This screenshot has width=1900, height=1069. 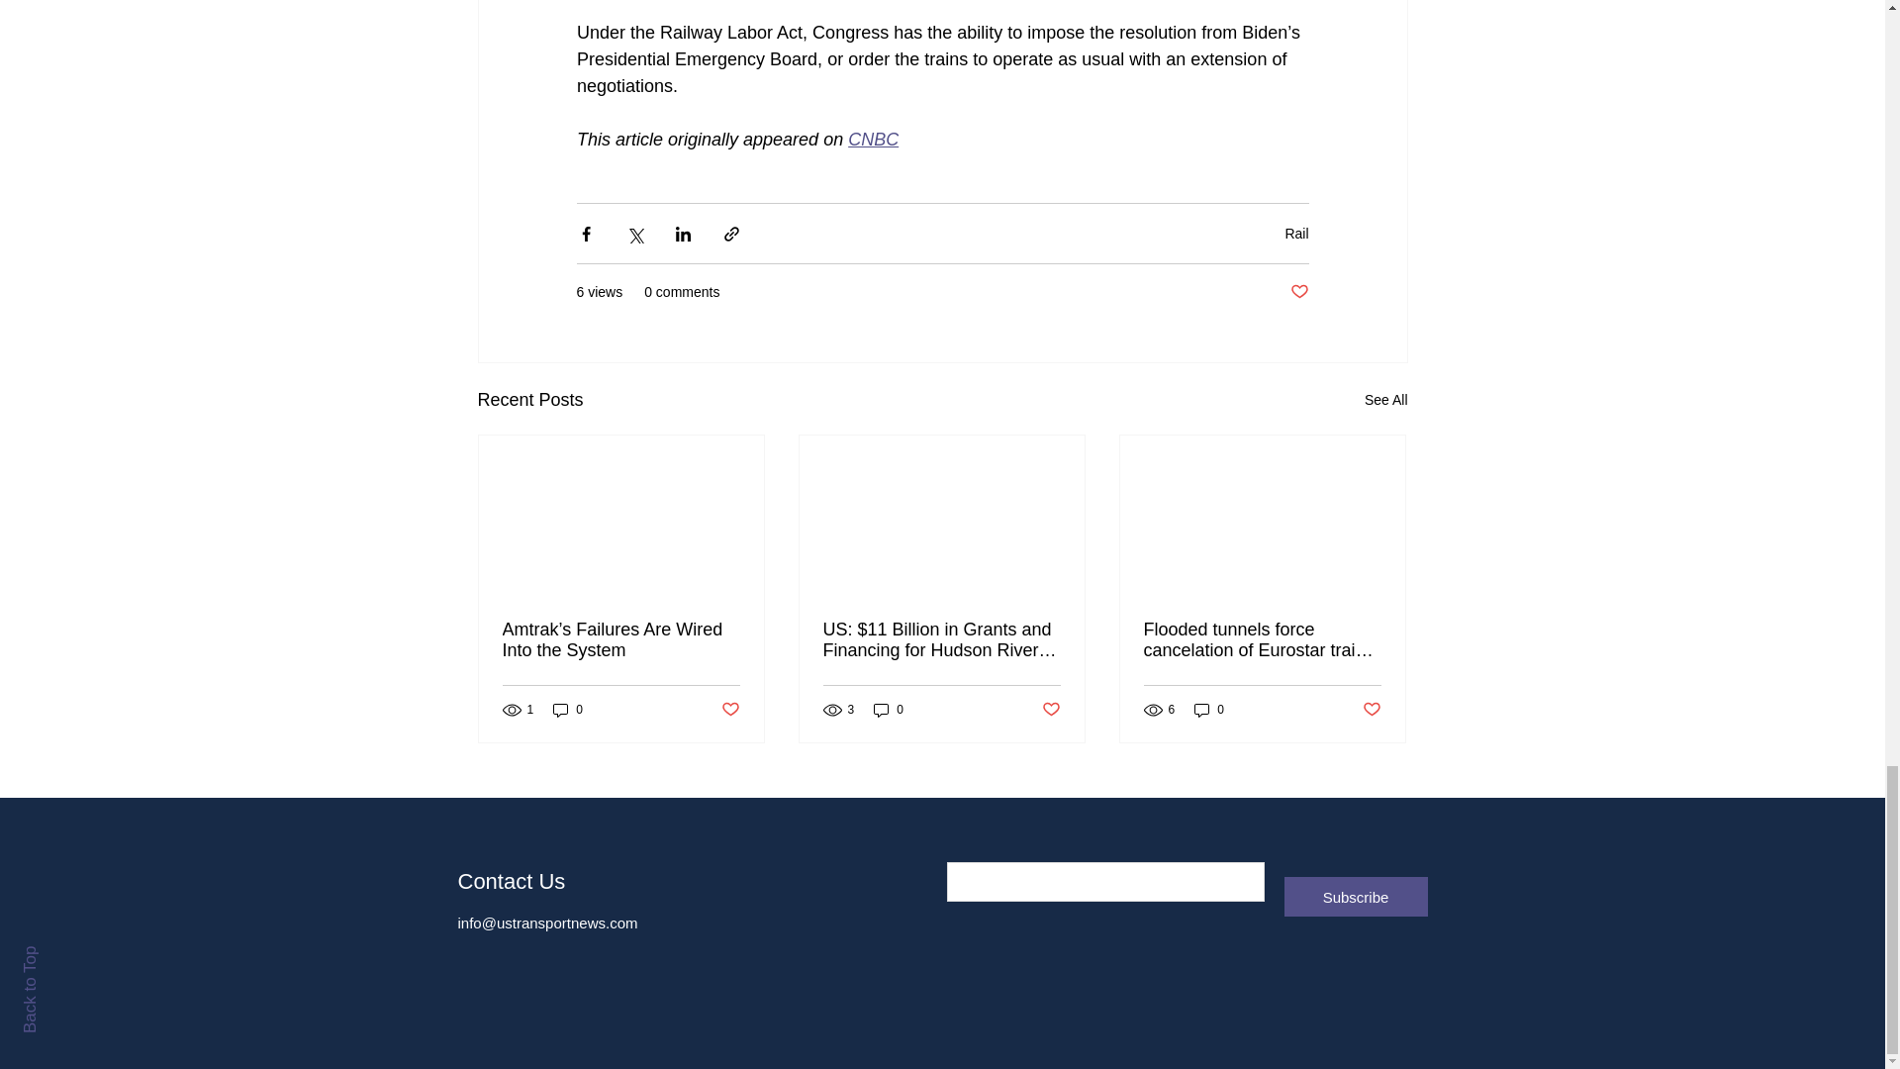 What do you see at coordinates (873, 139) in the screenshot?
I see `CNBC` at bounding box center [873, 139].